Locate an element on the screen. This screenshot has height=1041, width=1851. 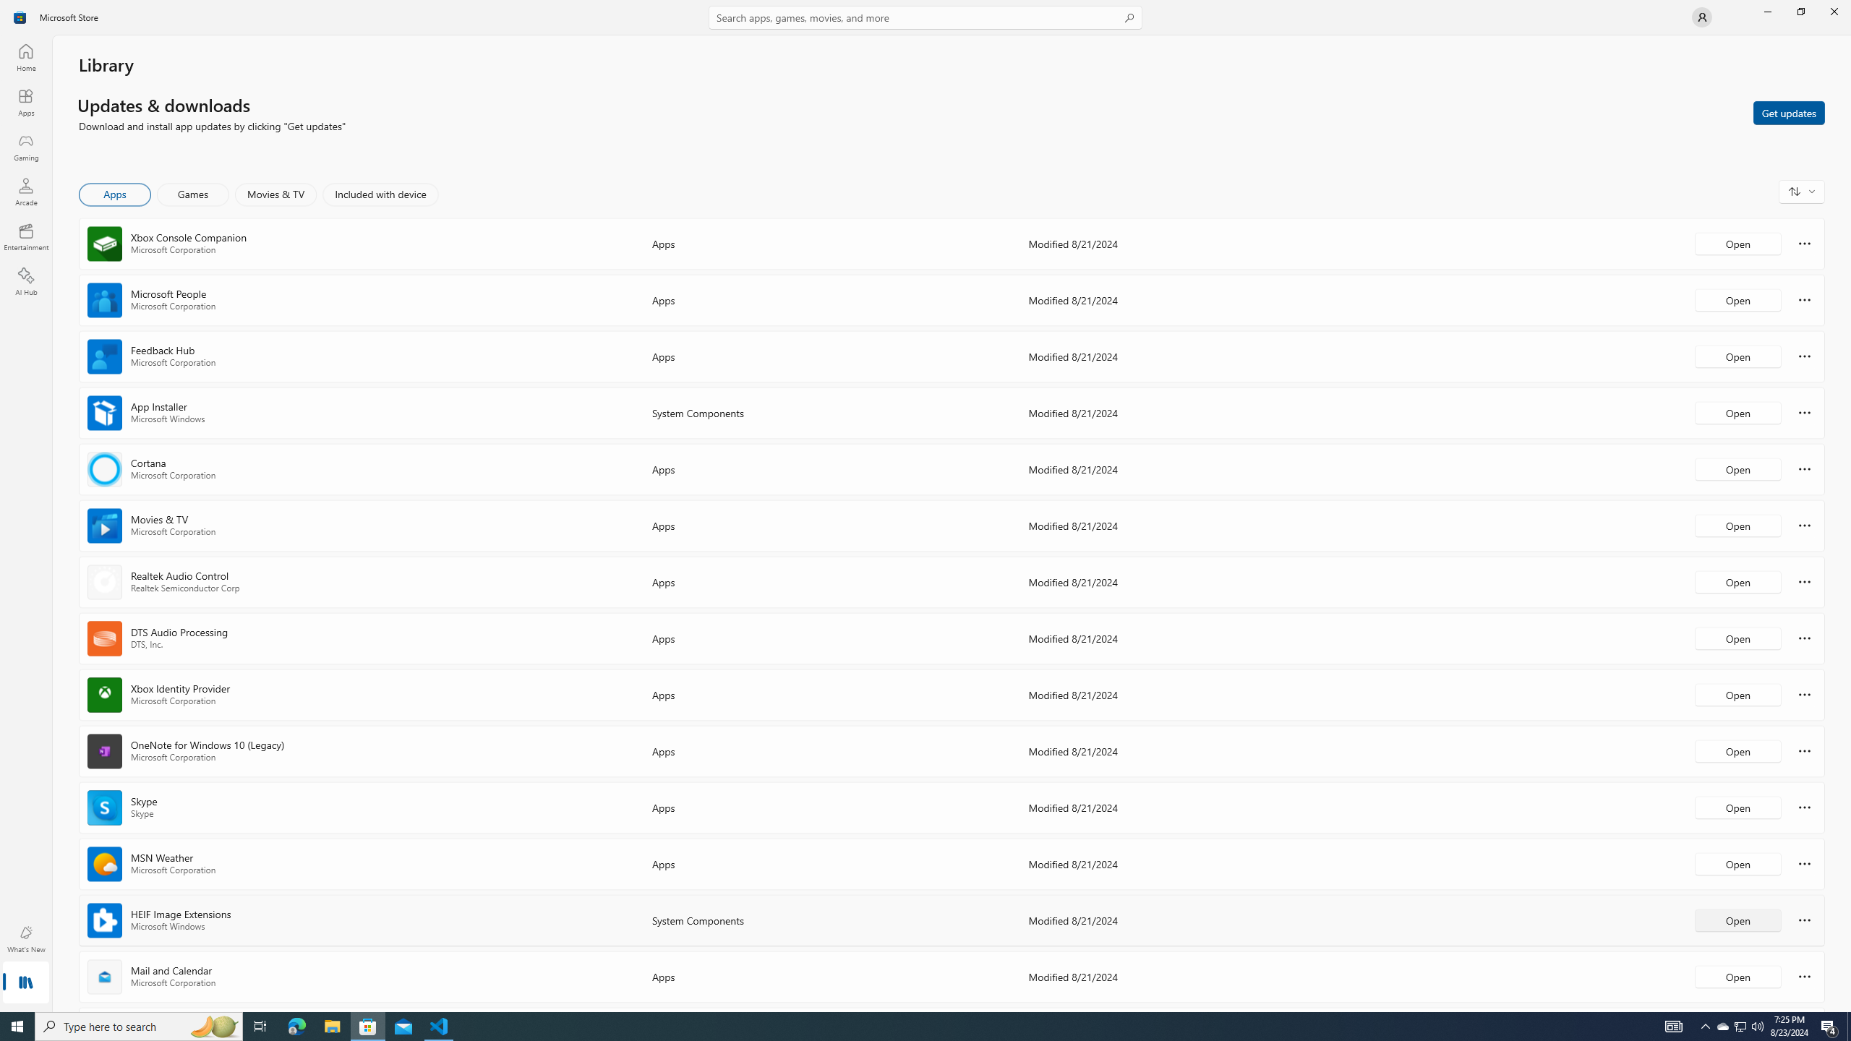
Games is located at coordinates (193, 194).